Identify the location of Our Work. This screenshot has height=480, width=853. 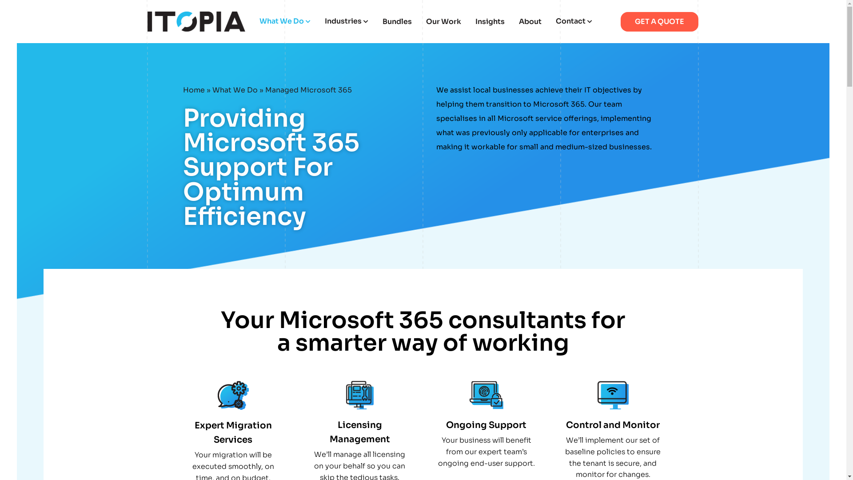
(443, 21).